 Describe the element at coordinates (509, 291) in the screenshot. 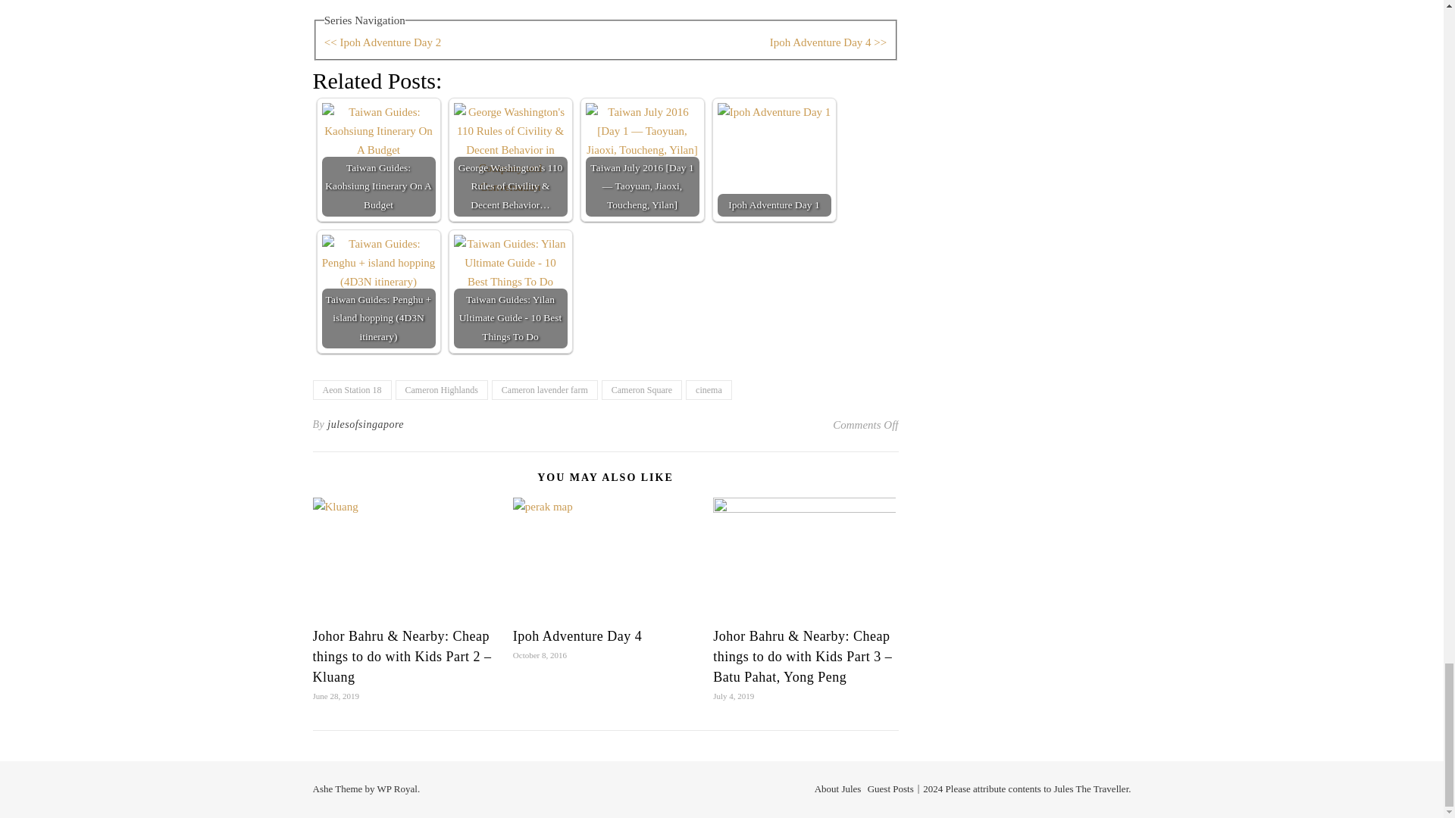

I see `Taiwan Guides: Yilan Ultimate Guide - 10 Best Things To Do` at that location.